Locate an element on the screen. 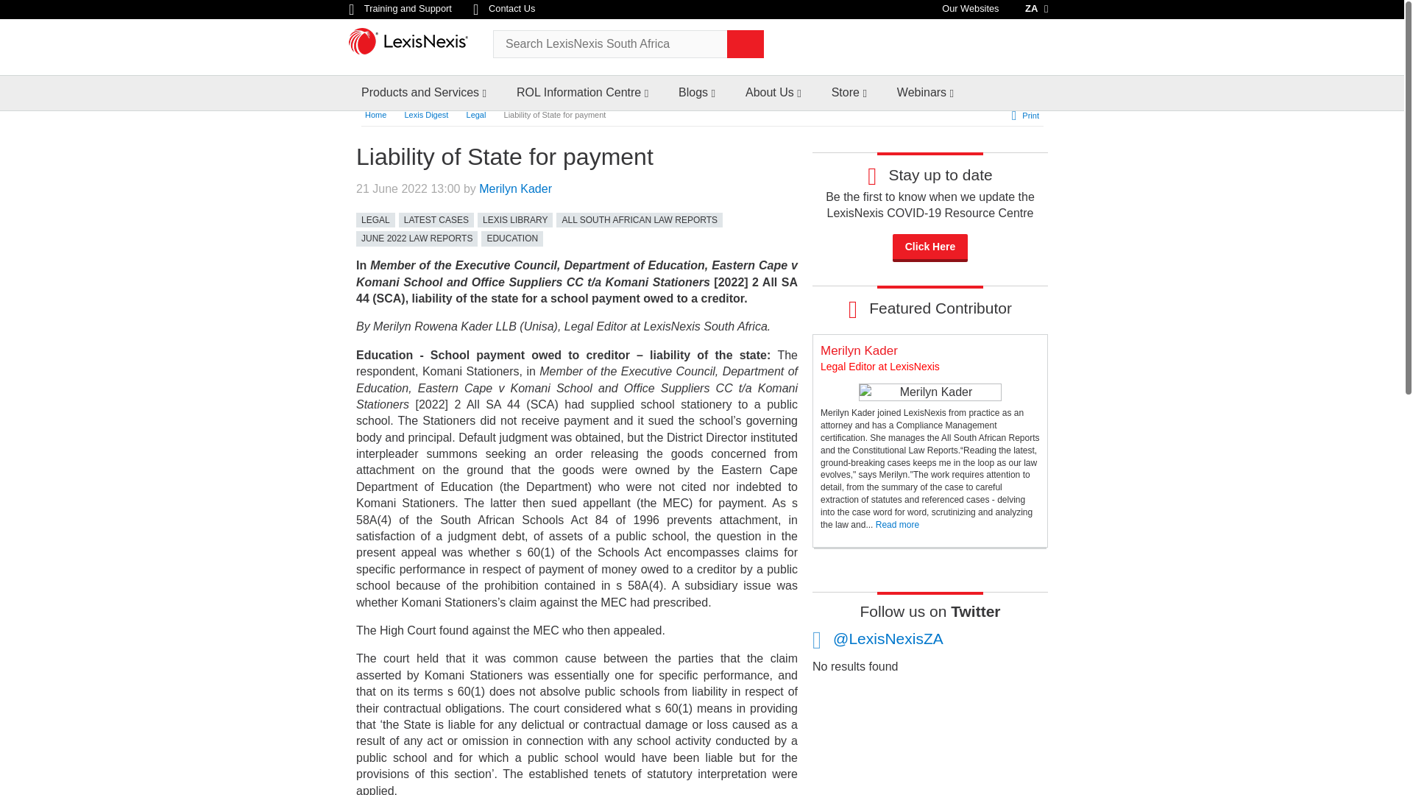 This screenshot has width=1413, height=795. Merilyn Kader is located at coordinates (929, 392).